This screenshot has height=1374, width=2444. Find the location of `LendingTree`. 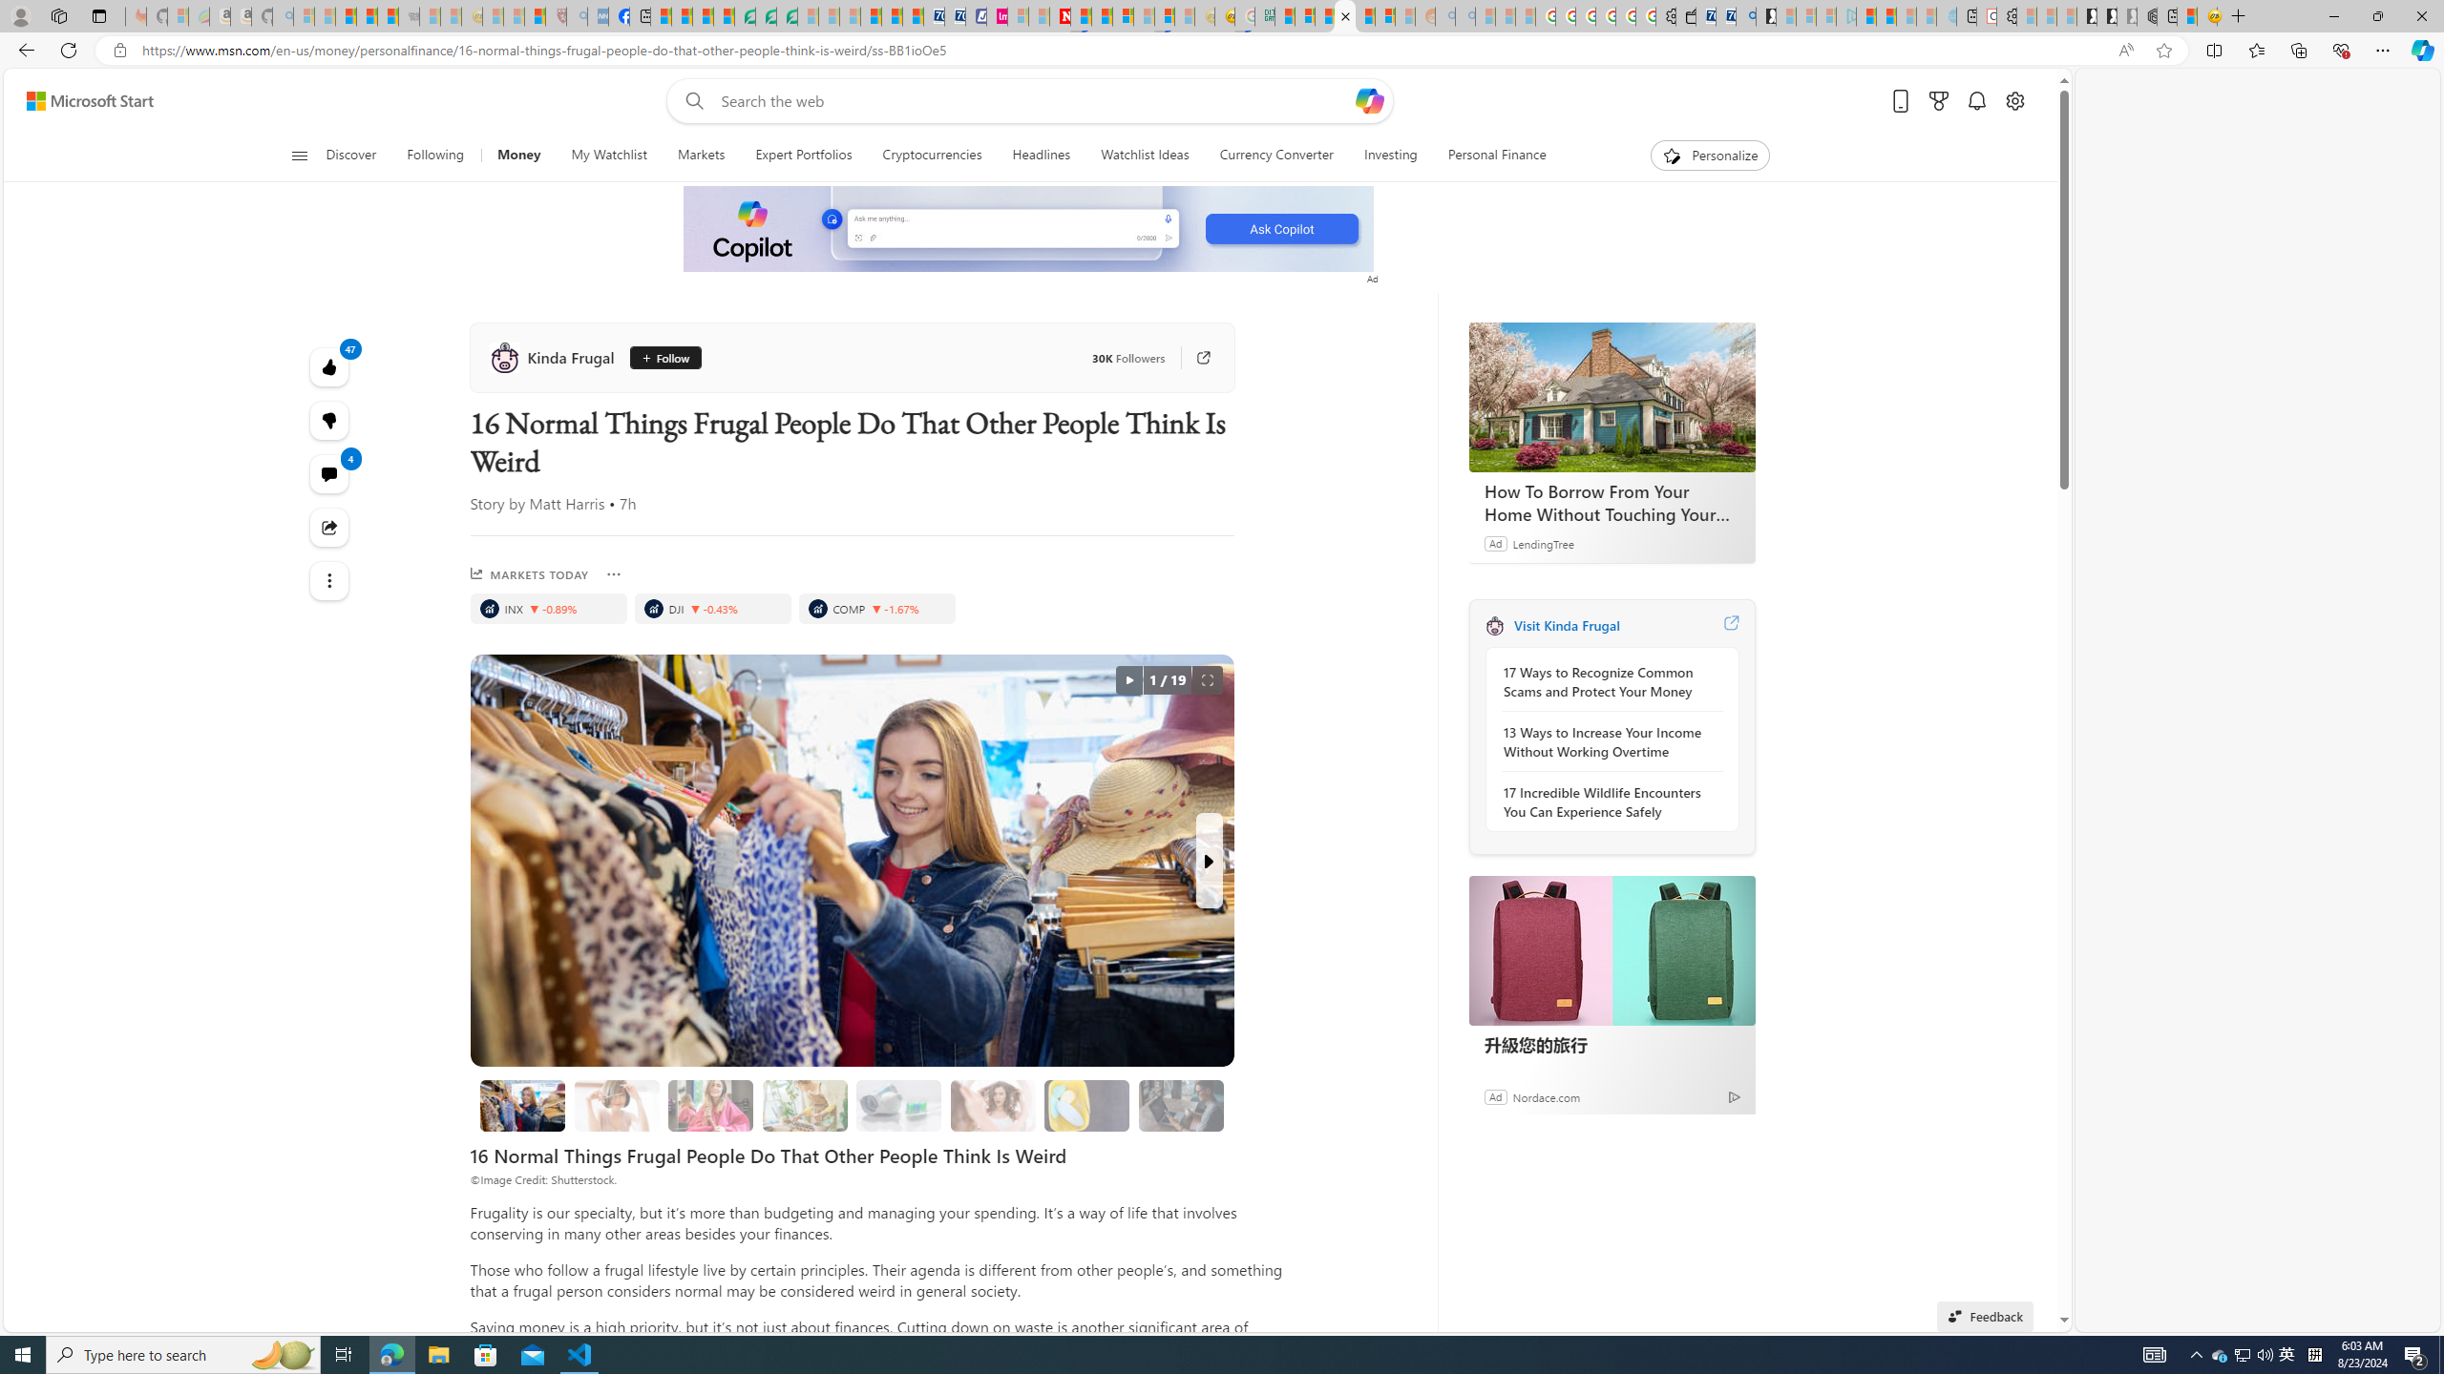

LendingTree is located at coordinates (1543, 543).